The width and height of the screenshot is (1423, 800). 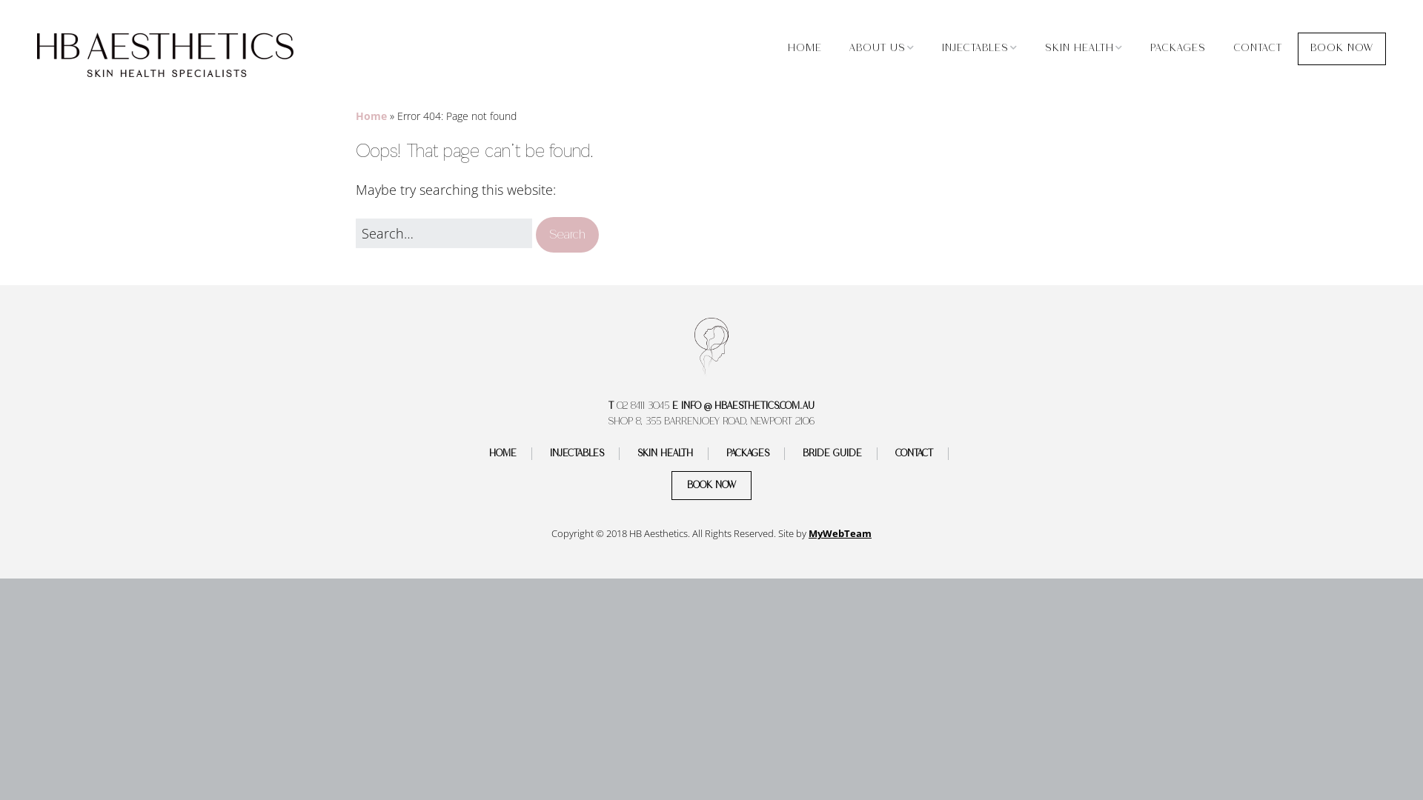 What do you see at coordinates (805, 49) in the screenshot?
I see `HOME` at bounding box center [805, 49].